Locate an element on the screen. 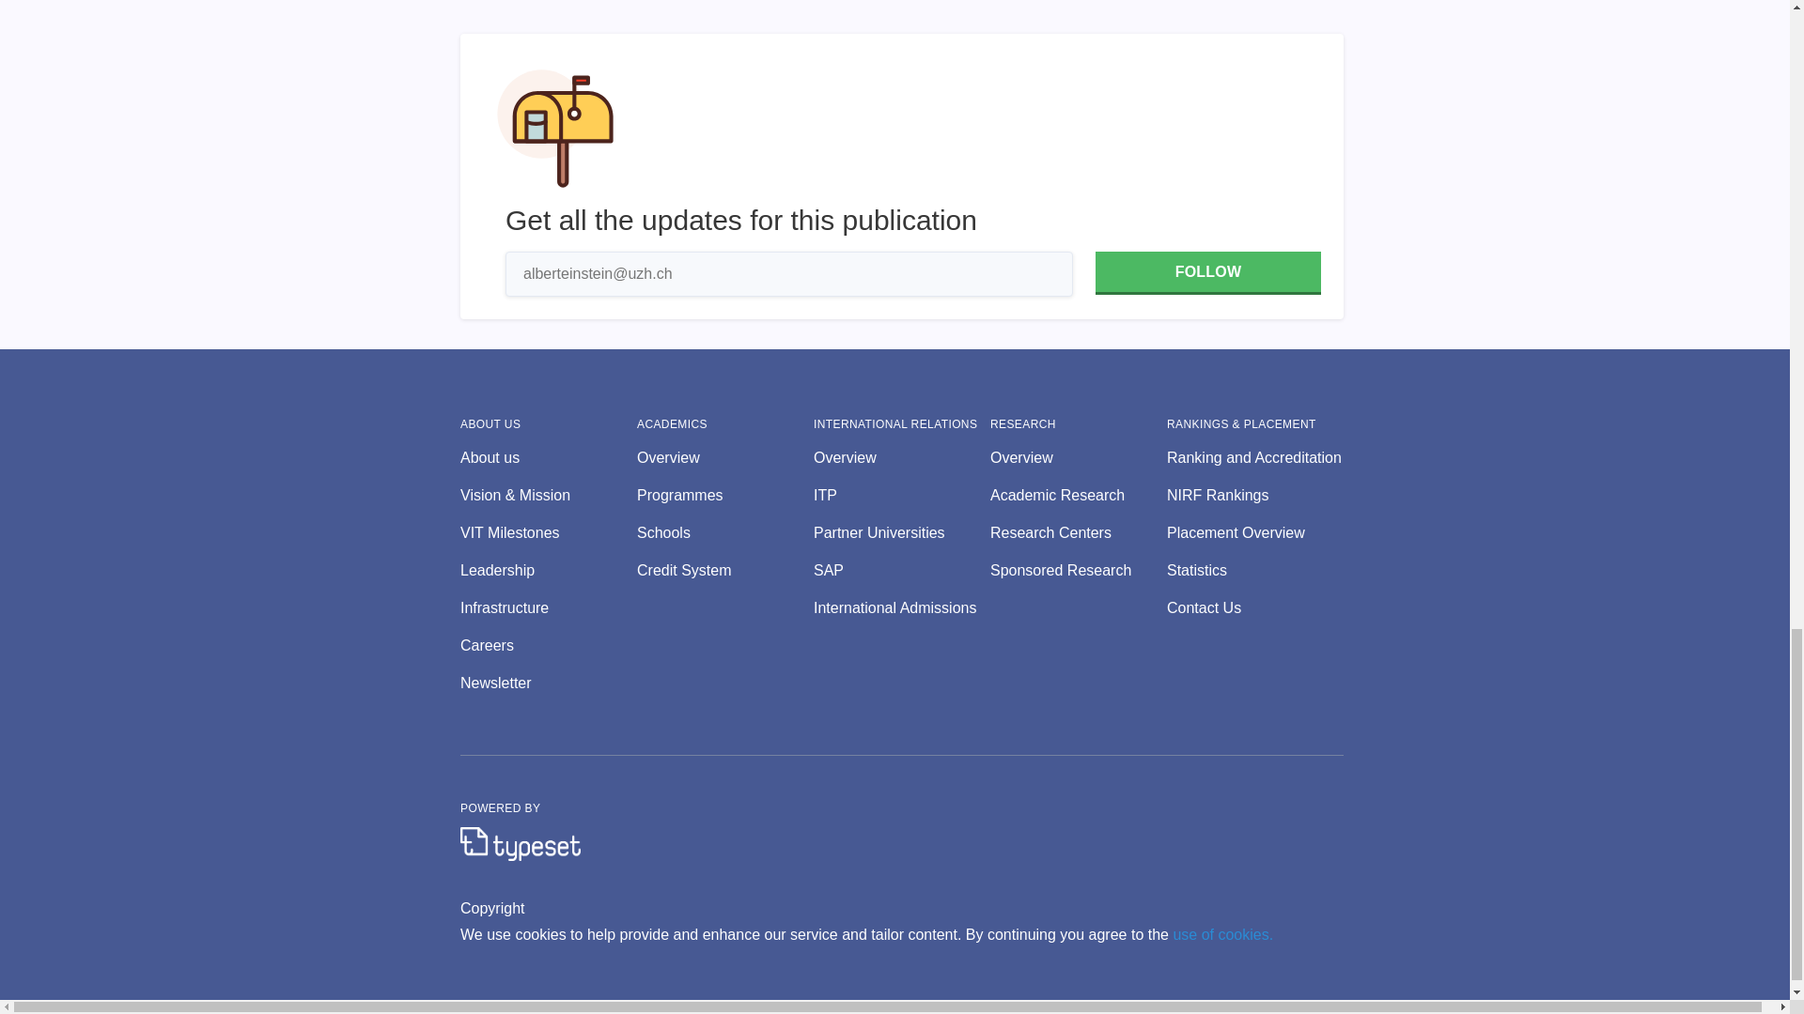  Overview is located at coordinates (724, 458).